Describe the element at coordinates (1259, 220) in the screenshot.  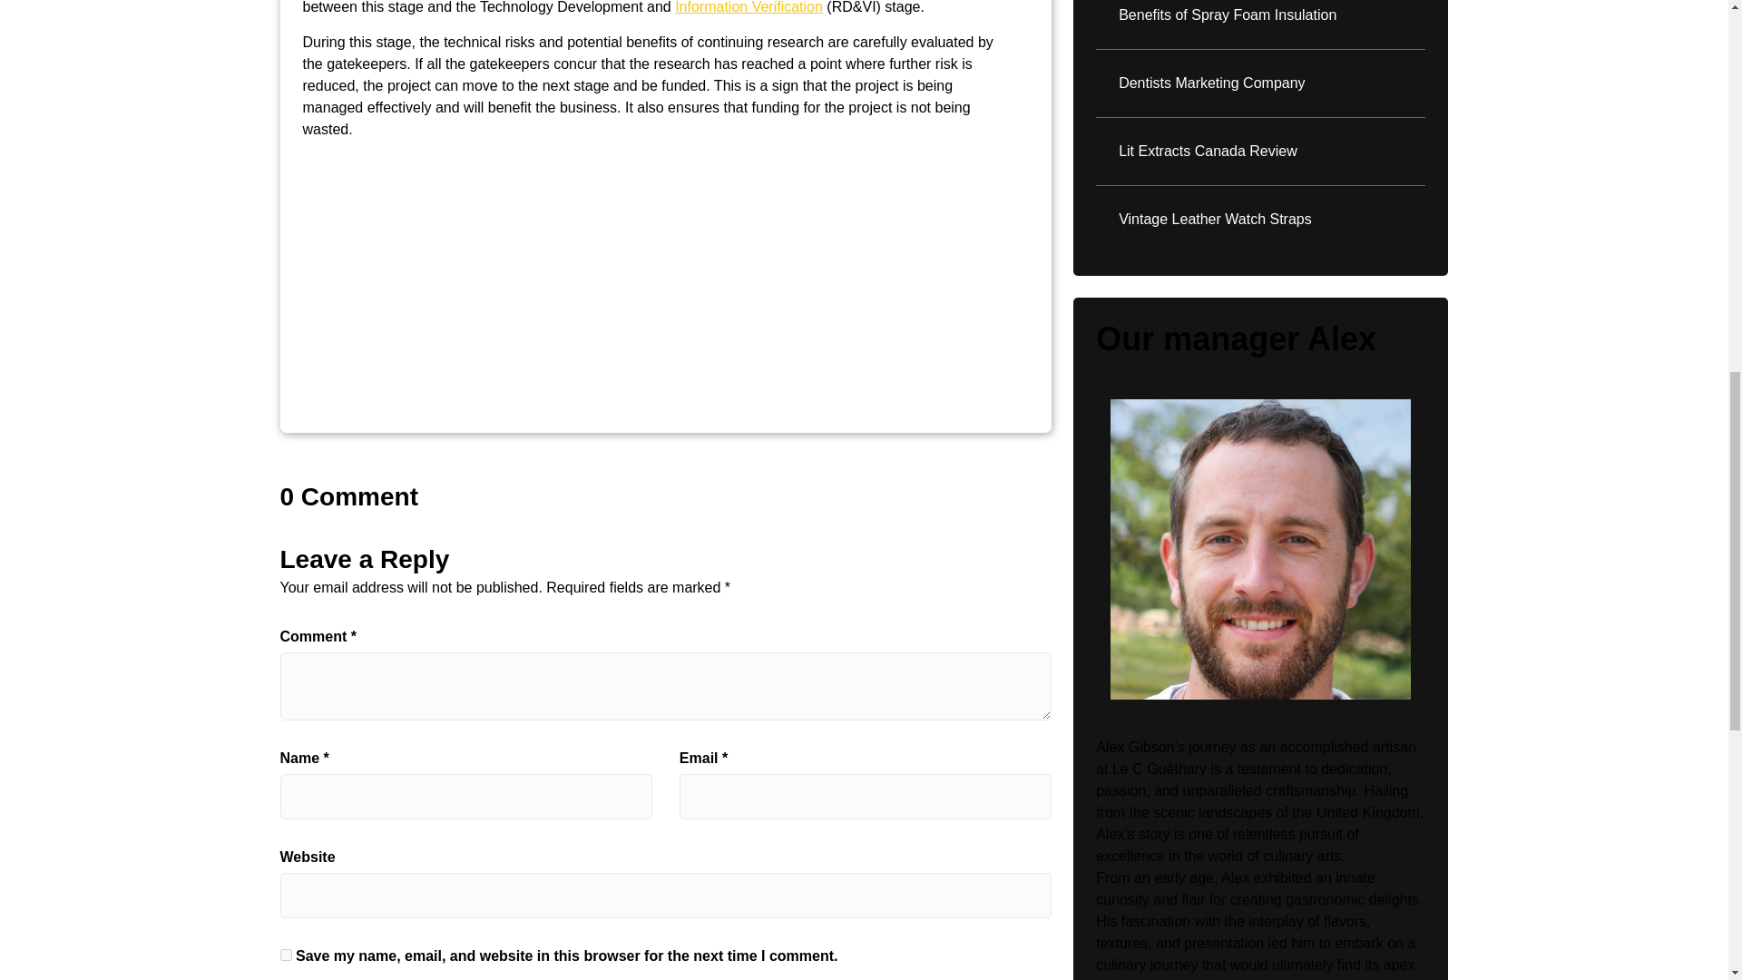
I see `Vintage Leather Watch Straps` at that location.